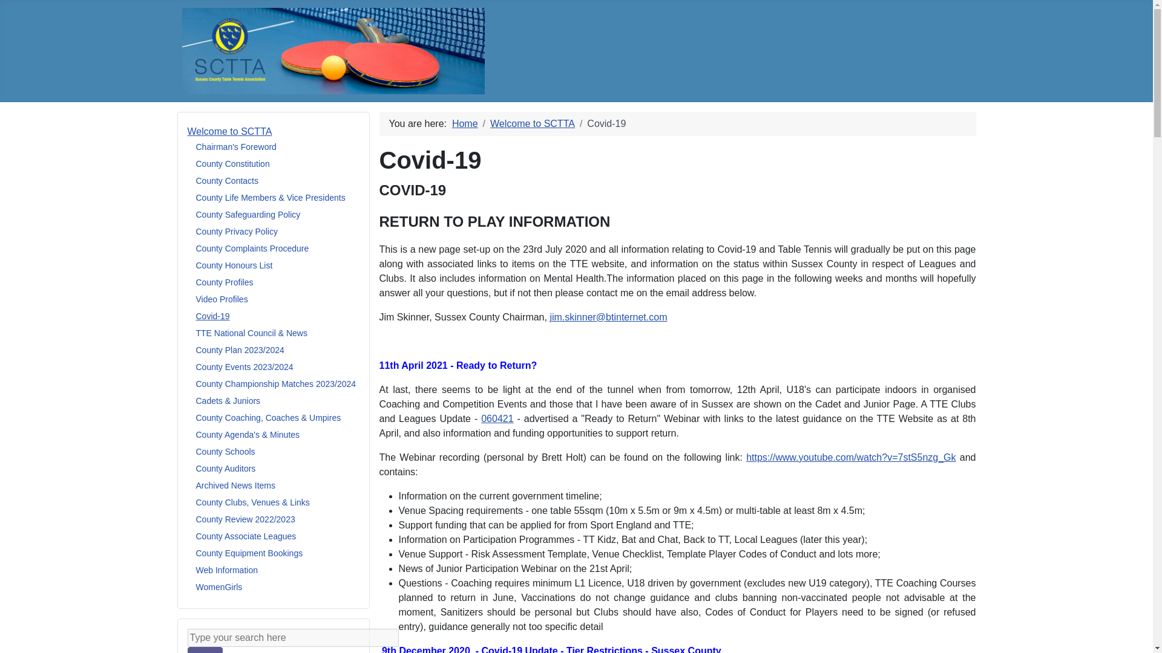  Describe the element at coordinates (465, 123) in the screenshot. I see `Home` at that location.